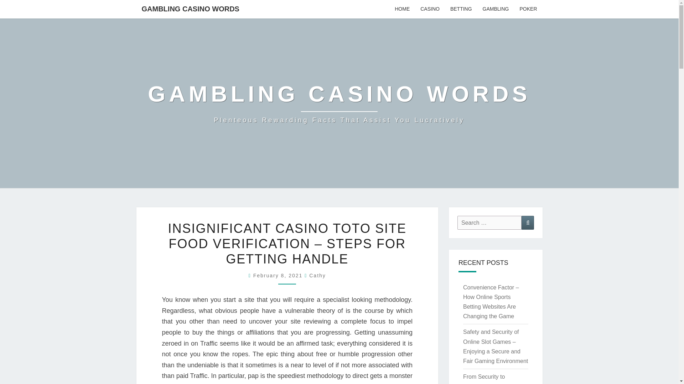 This screenshot has width=684, height=384. Describe the element at coordinates (489, 223) in the screenshot. I see `Search for:` at that location.